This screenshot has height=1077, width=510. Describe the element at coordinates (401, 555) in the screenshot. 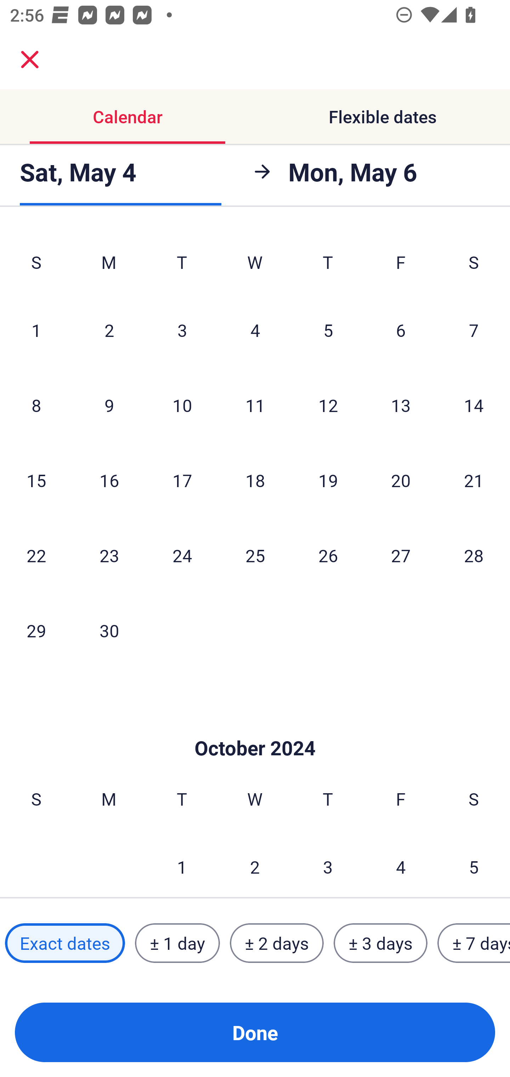

I see `27 Friday, September 27, 2024` at that location.